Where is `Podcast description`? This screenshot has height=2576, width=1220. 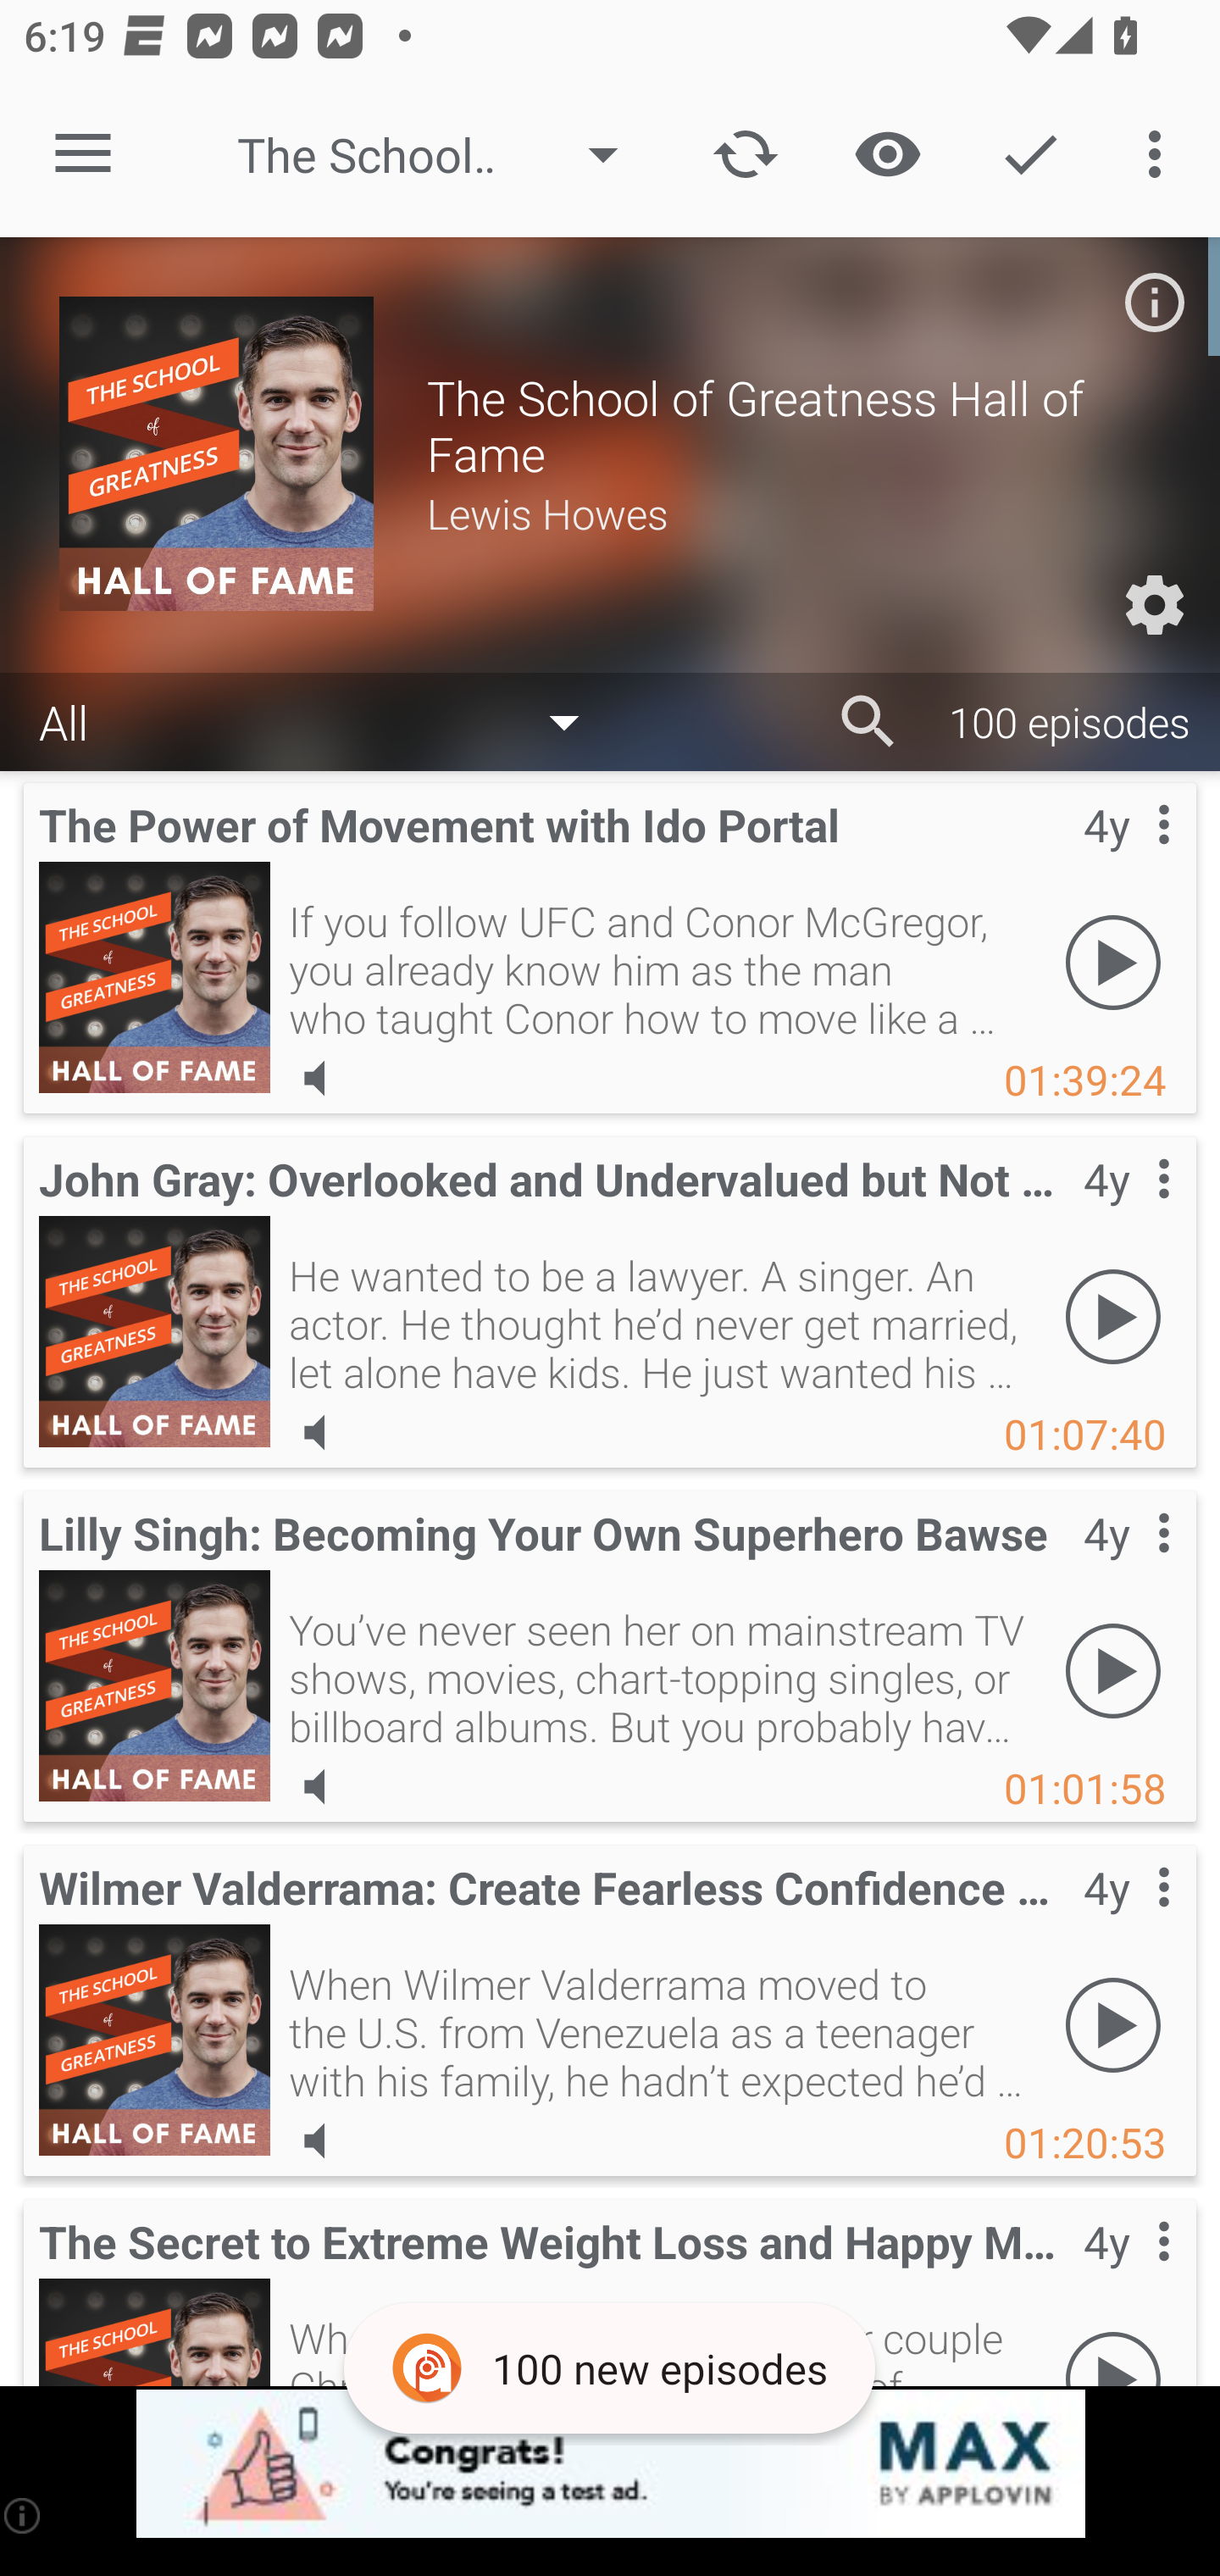 Podcast description is located at coordinates (1154, 302).